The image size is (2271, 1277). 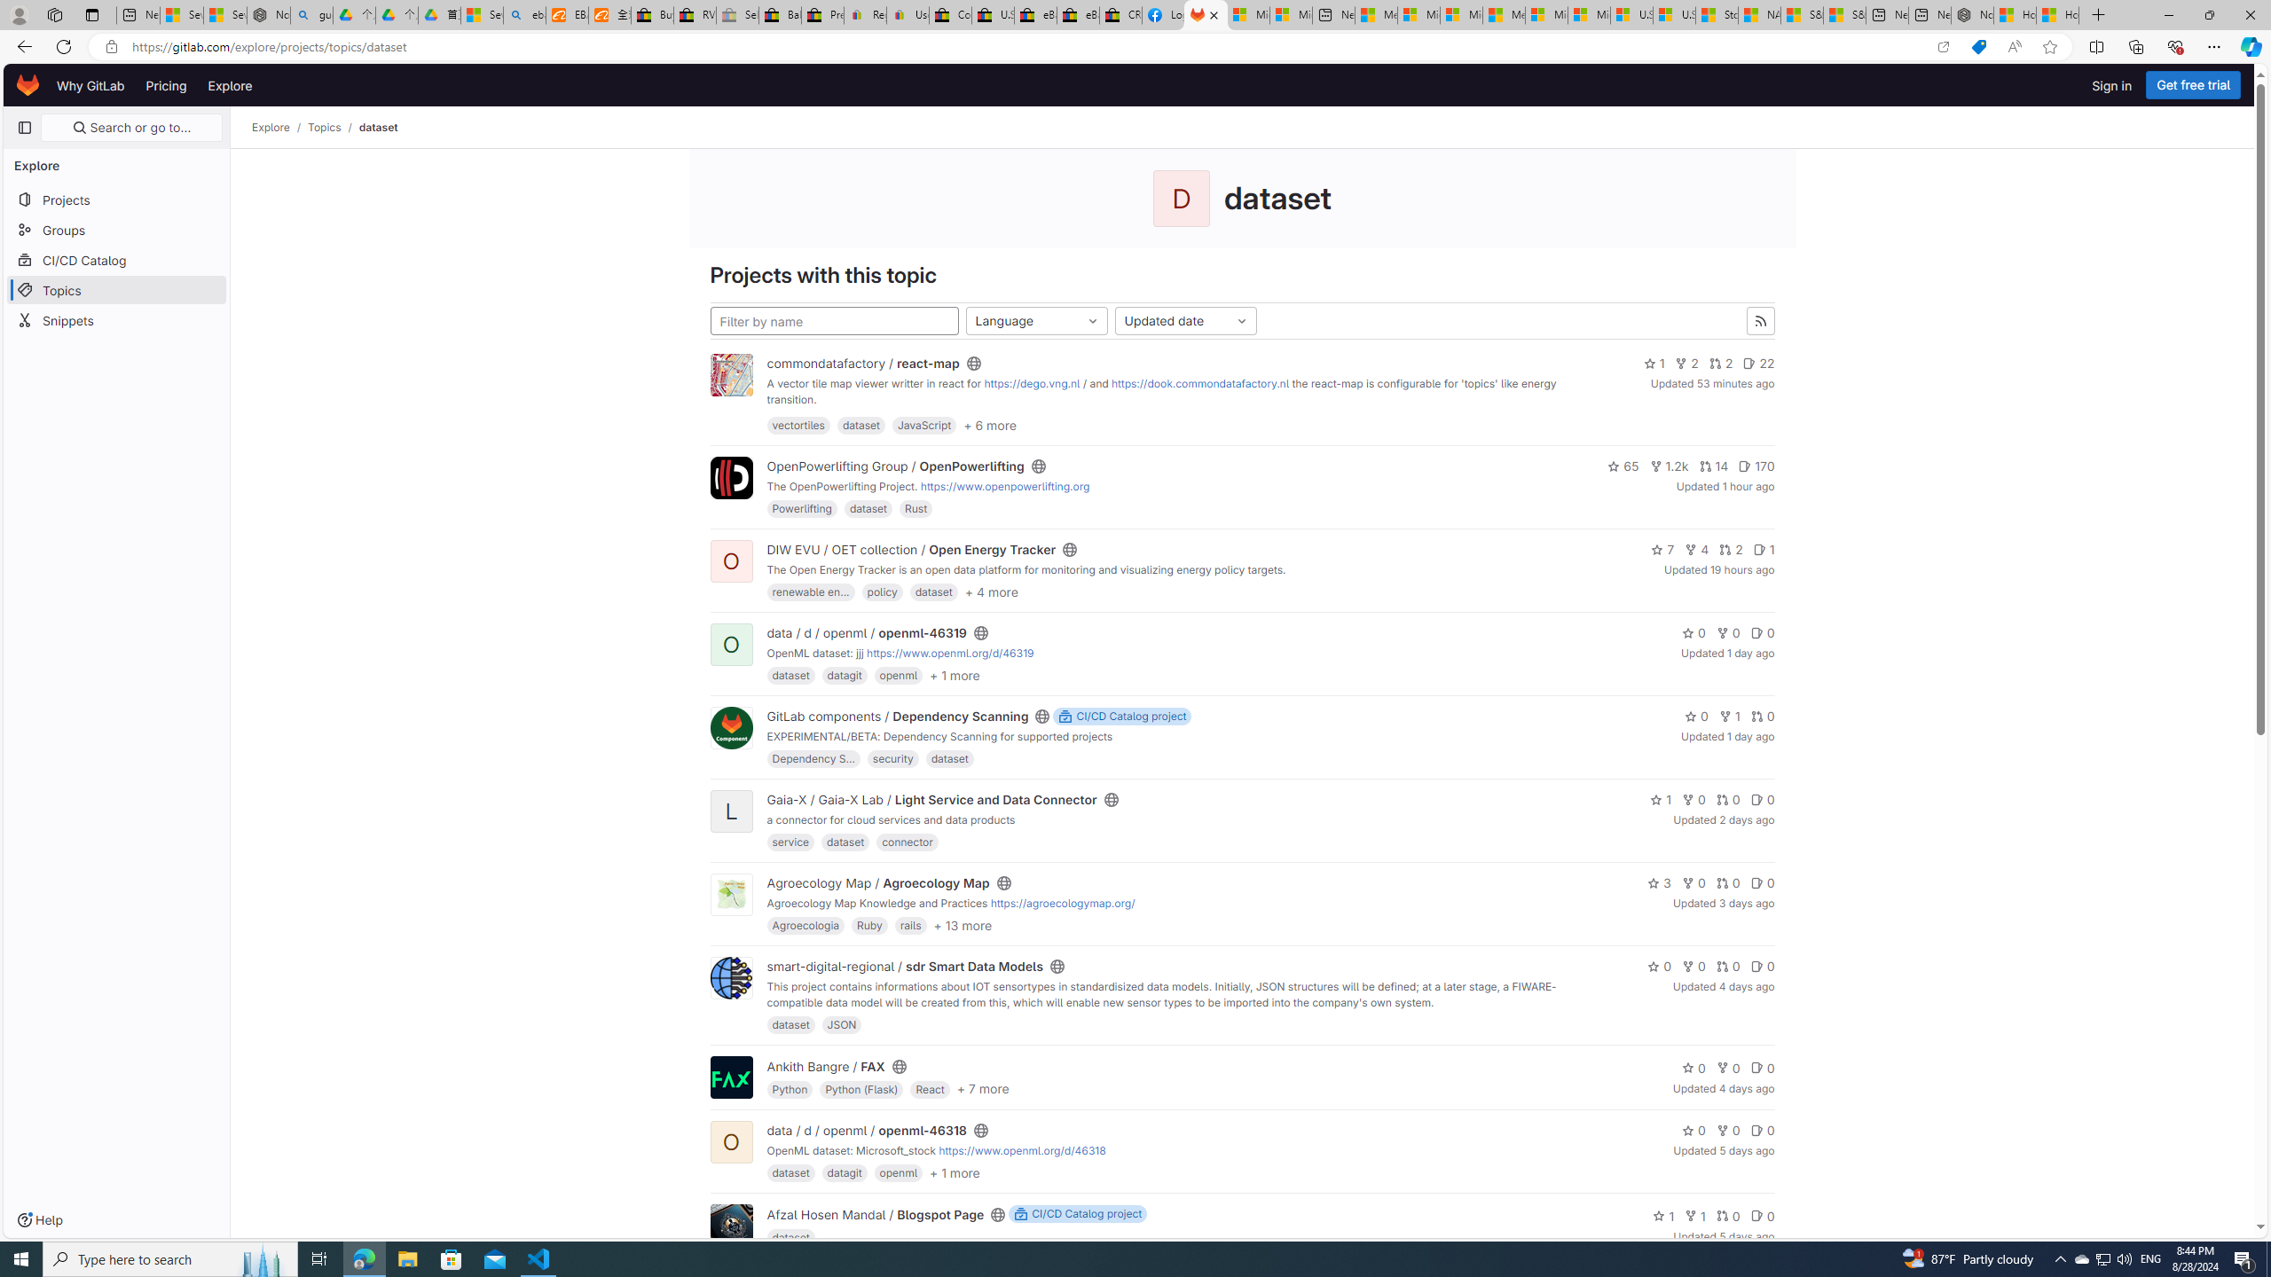 What do you see at coordinates (110, 47) in the screenshot?
I see `View site information` at bounding box center [110, 47].